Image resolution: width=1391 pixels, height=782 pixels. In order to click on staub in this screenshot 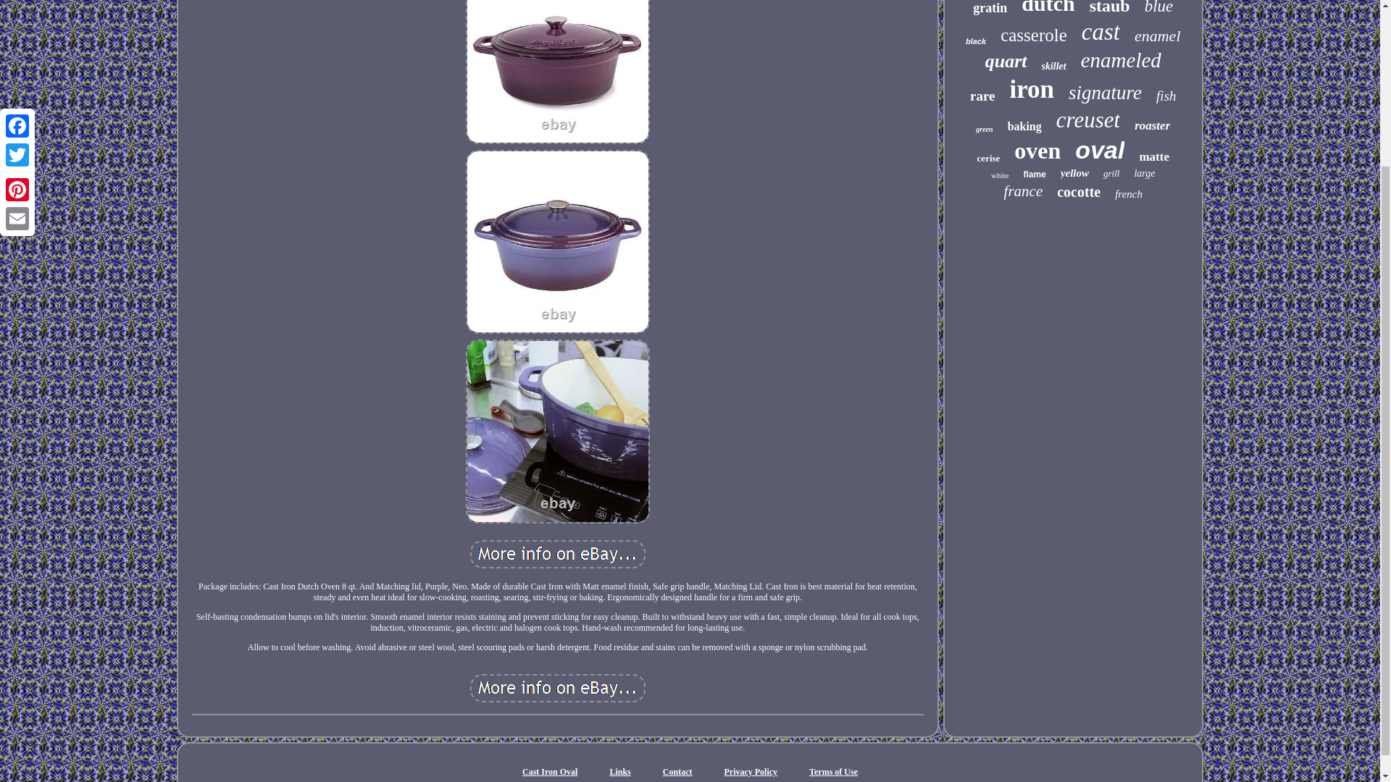, I will do `click(1109, 7)`.